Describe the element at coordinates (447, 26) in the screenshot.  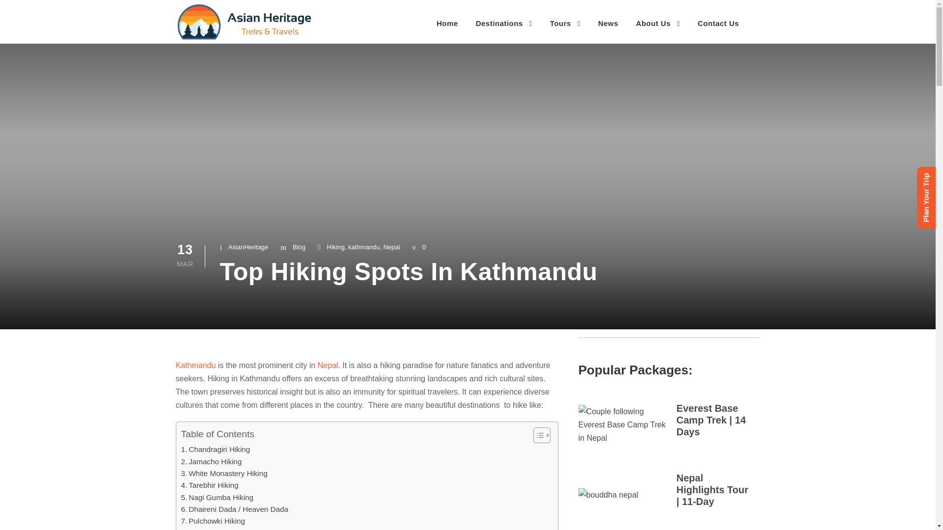
I see `Home` at that location.